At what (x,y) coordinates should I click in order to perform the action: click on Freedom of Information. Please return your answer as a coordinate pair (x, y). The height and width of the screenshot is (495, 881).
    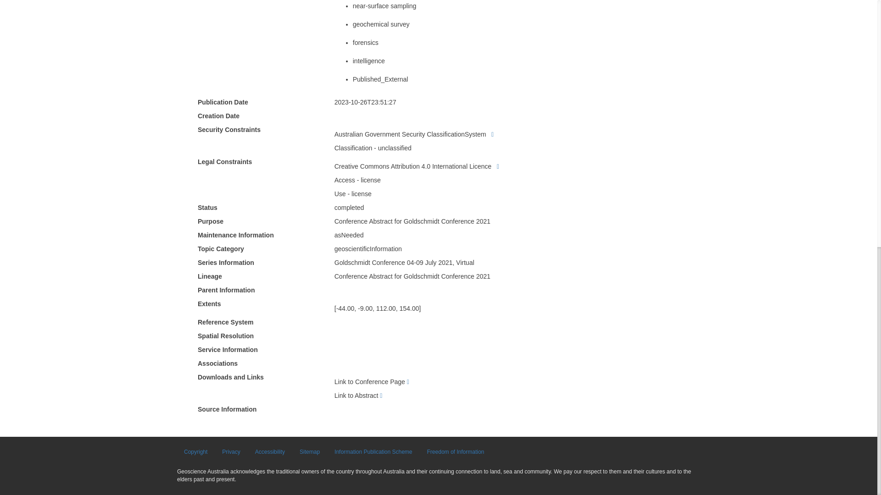
    Looking at the image, I should click on (456, 452).